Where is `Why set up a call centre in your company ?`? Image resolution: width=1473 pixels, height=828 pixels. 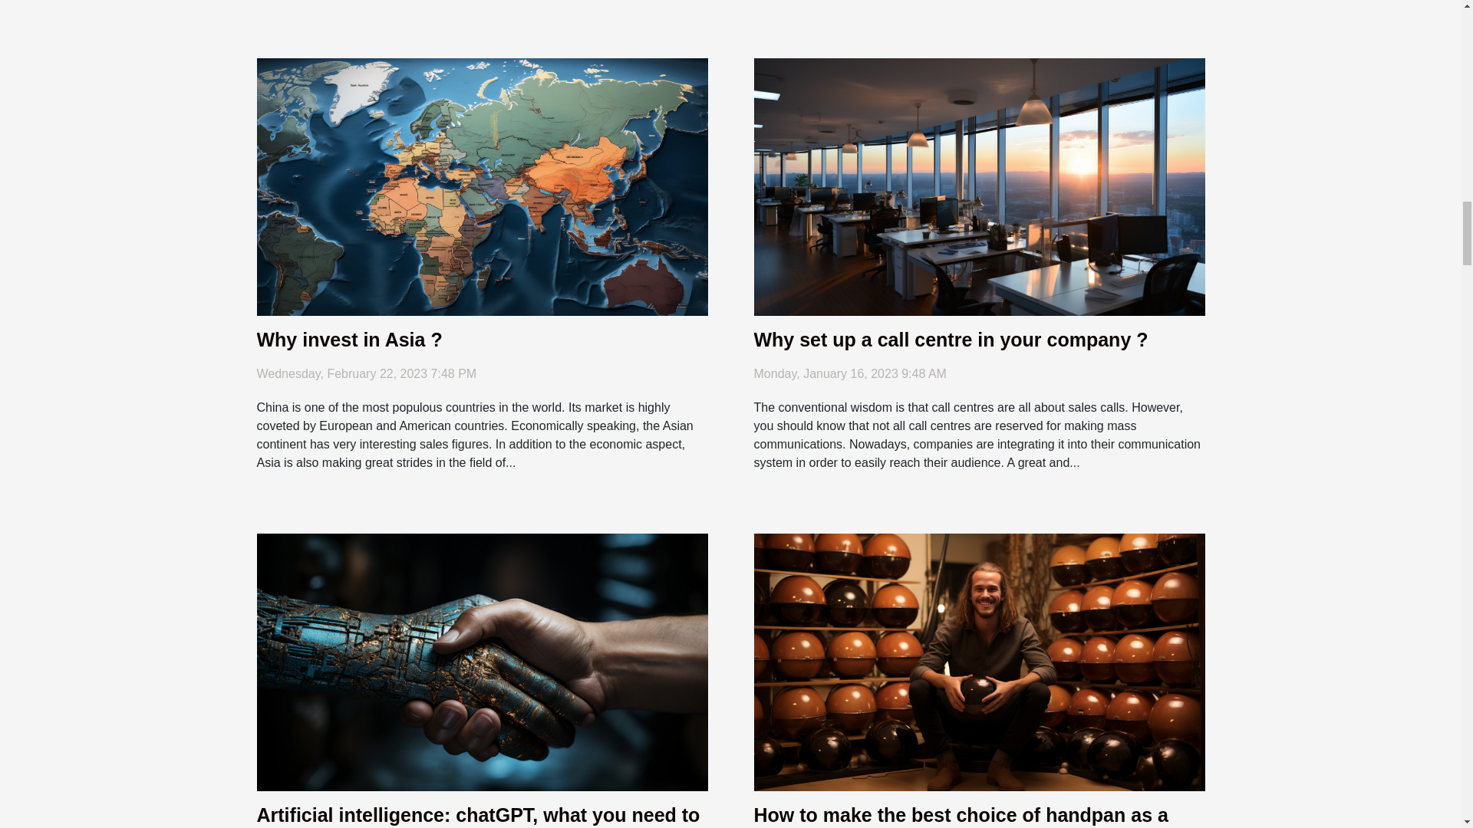 Why set up a call centre in your company ? is located at coordinates (950, 339).